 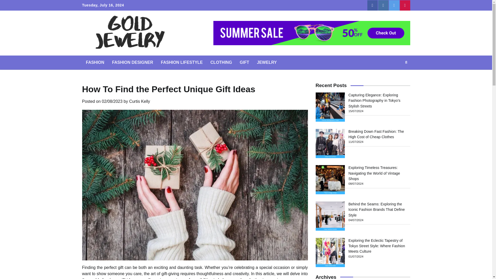 What do you see at coordinates (133, 62) in the screenshot?
I see `FASHION DESIGNER` at bounding box center [133, 62].